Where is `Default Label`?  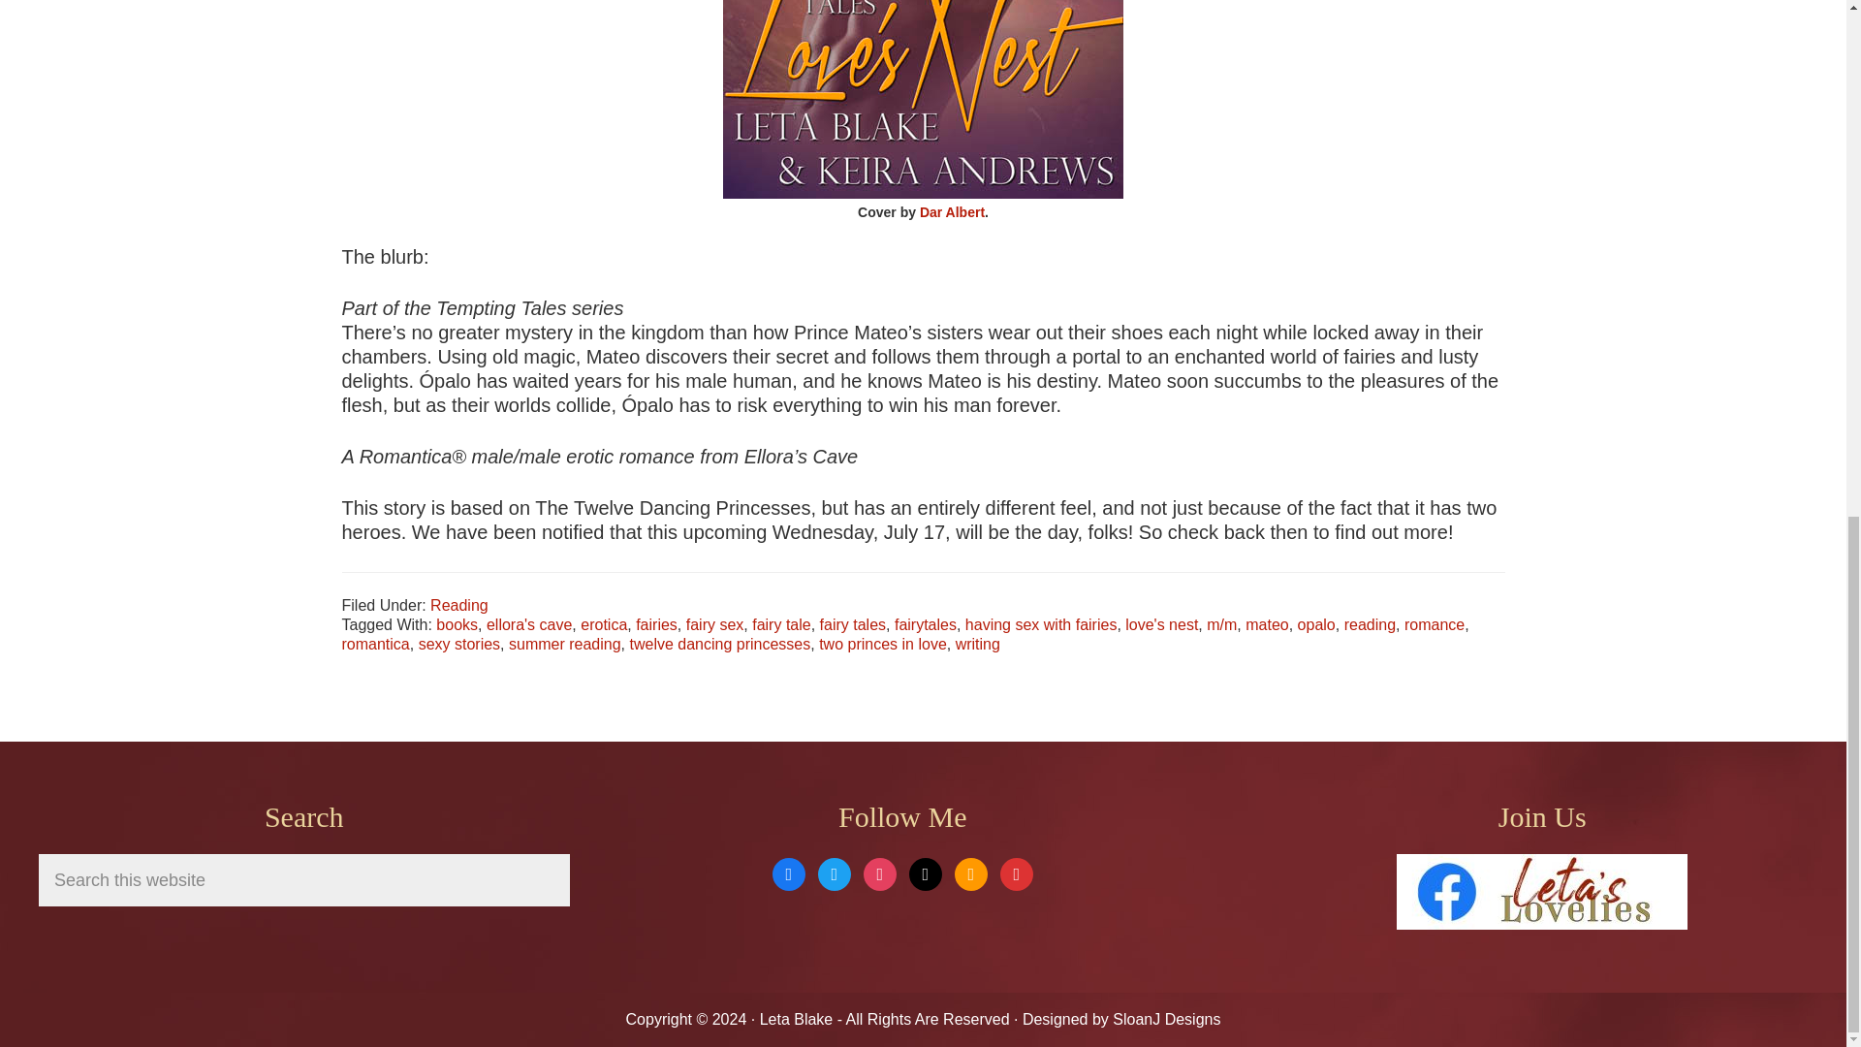
Default Label is located at coordinates (925, 872).